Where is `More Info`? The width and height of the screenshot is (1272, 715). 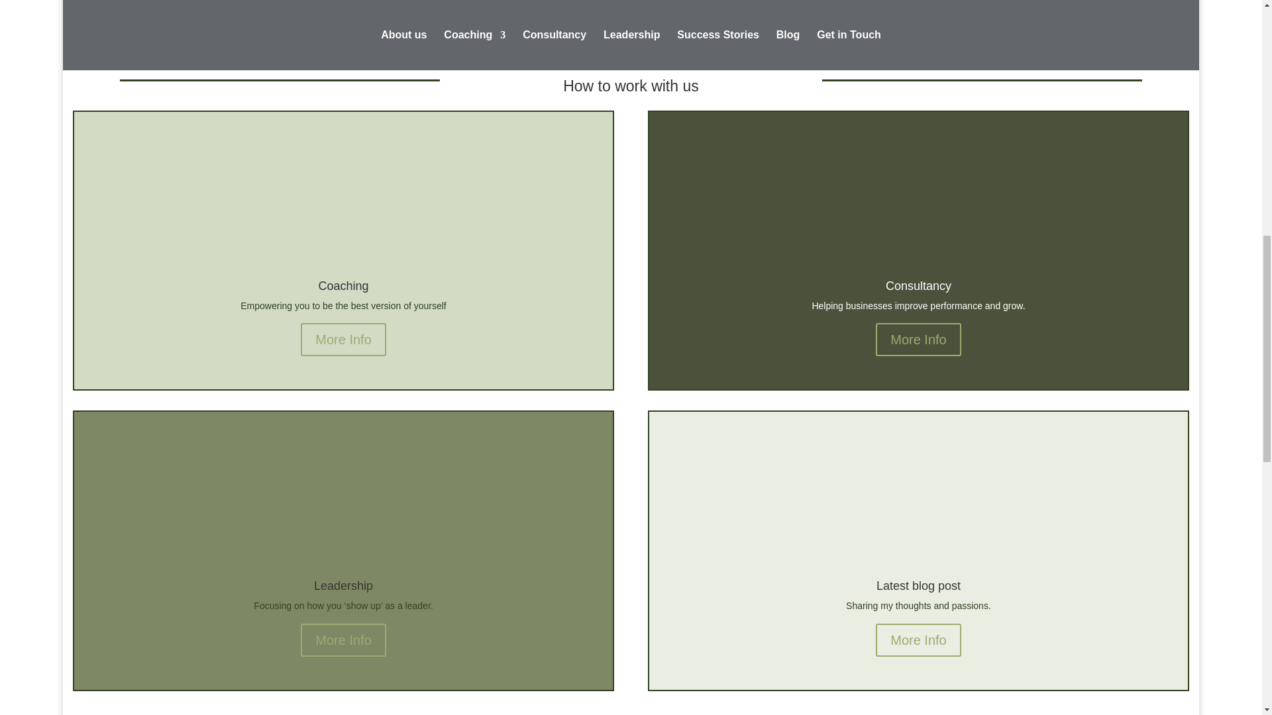 More Info is located at coordinates (918, 339).